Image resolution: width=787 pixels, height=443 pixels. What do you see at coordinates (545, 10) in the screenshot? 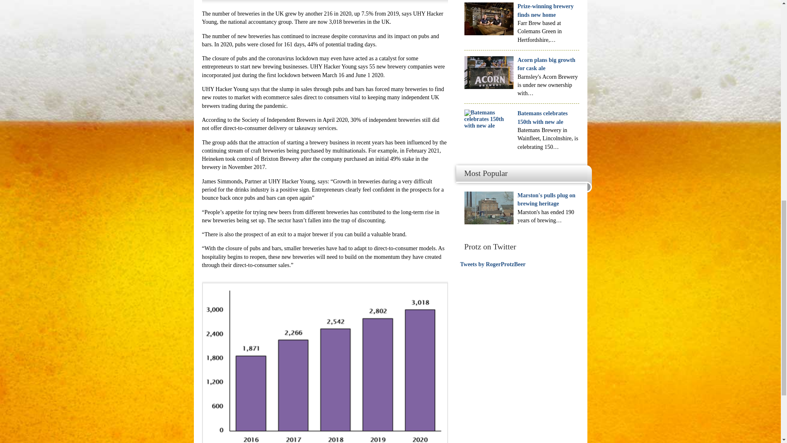
I see `Prize-winning brewery finds new home` at bounding box center [545, 10].